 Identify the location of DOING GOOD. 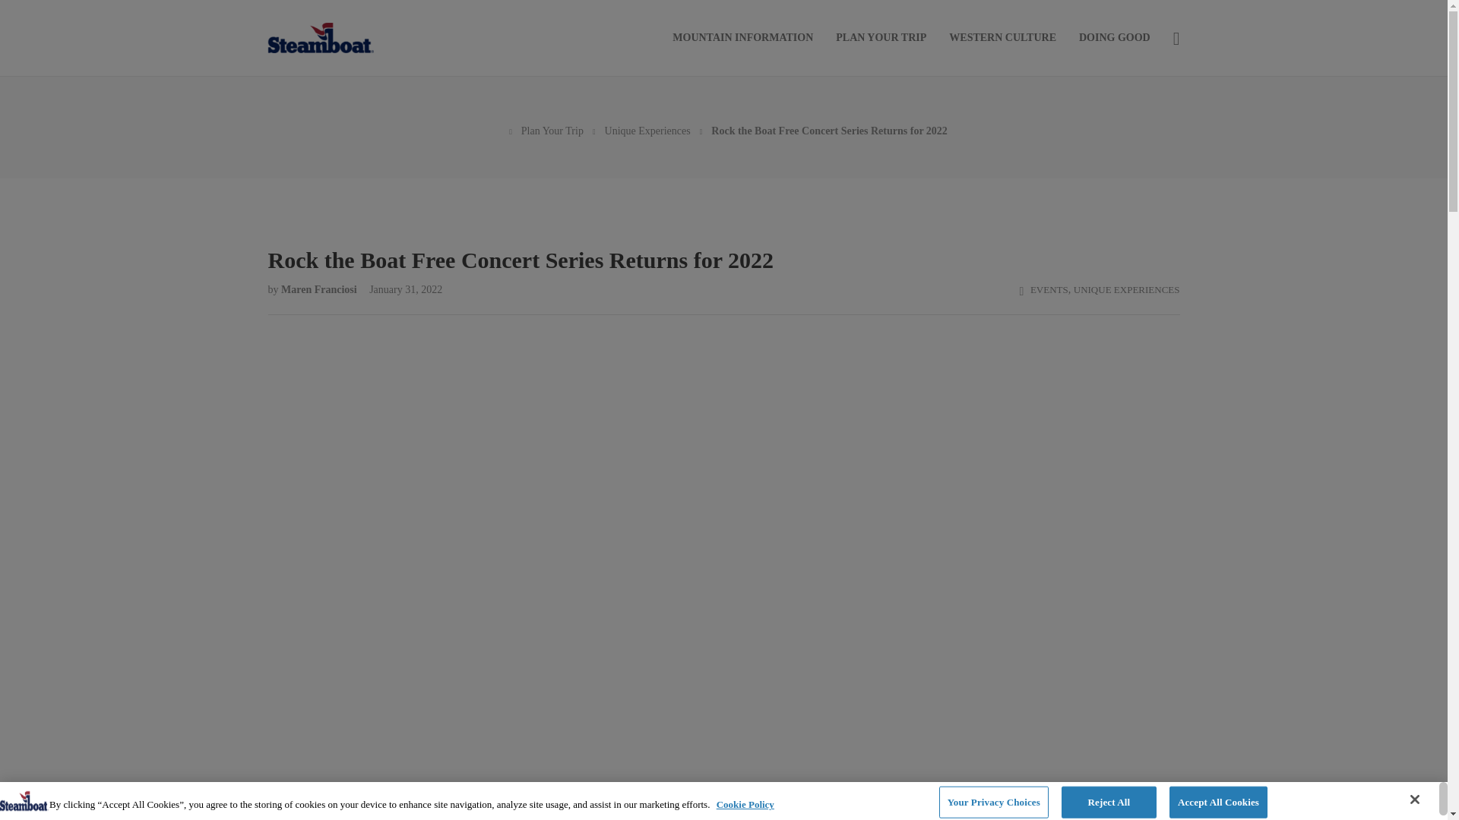
(1115, 38).